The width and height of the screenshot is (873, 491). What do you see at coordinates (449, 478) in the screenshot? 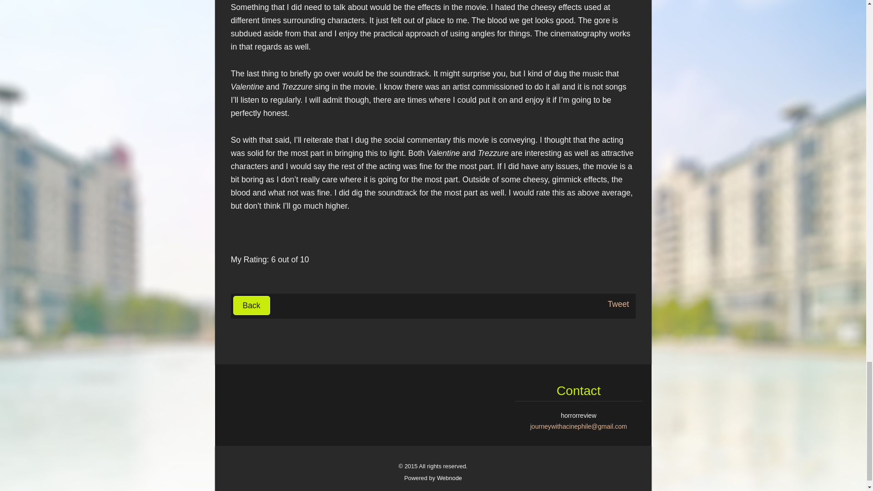
I see `Webnode` at bounding box center [449, 478].